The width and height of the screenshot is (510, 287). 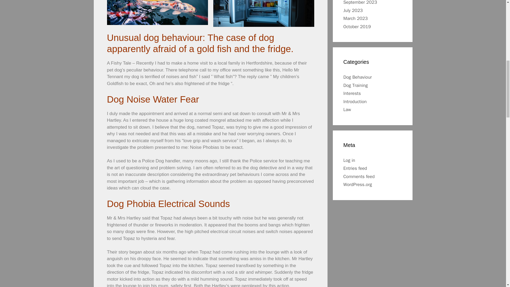 What do you see at coordinates (358, 77) in the screenshot?
I see `Dog Behaviour` at bounding box center [358, 77].